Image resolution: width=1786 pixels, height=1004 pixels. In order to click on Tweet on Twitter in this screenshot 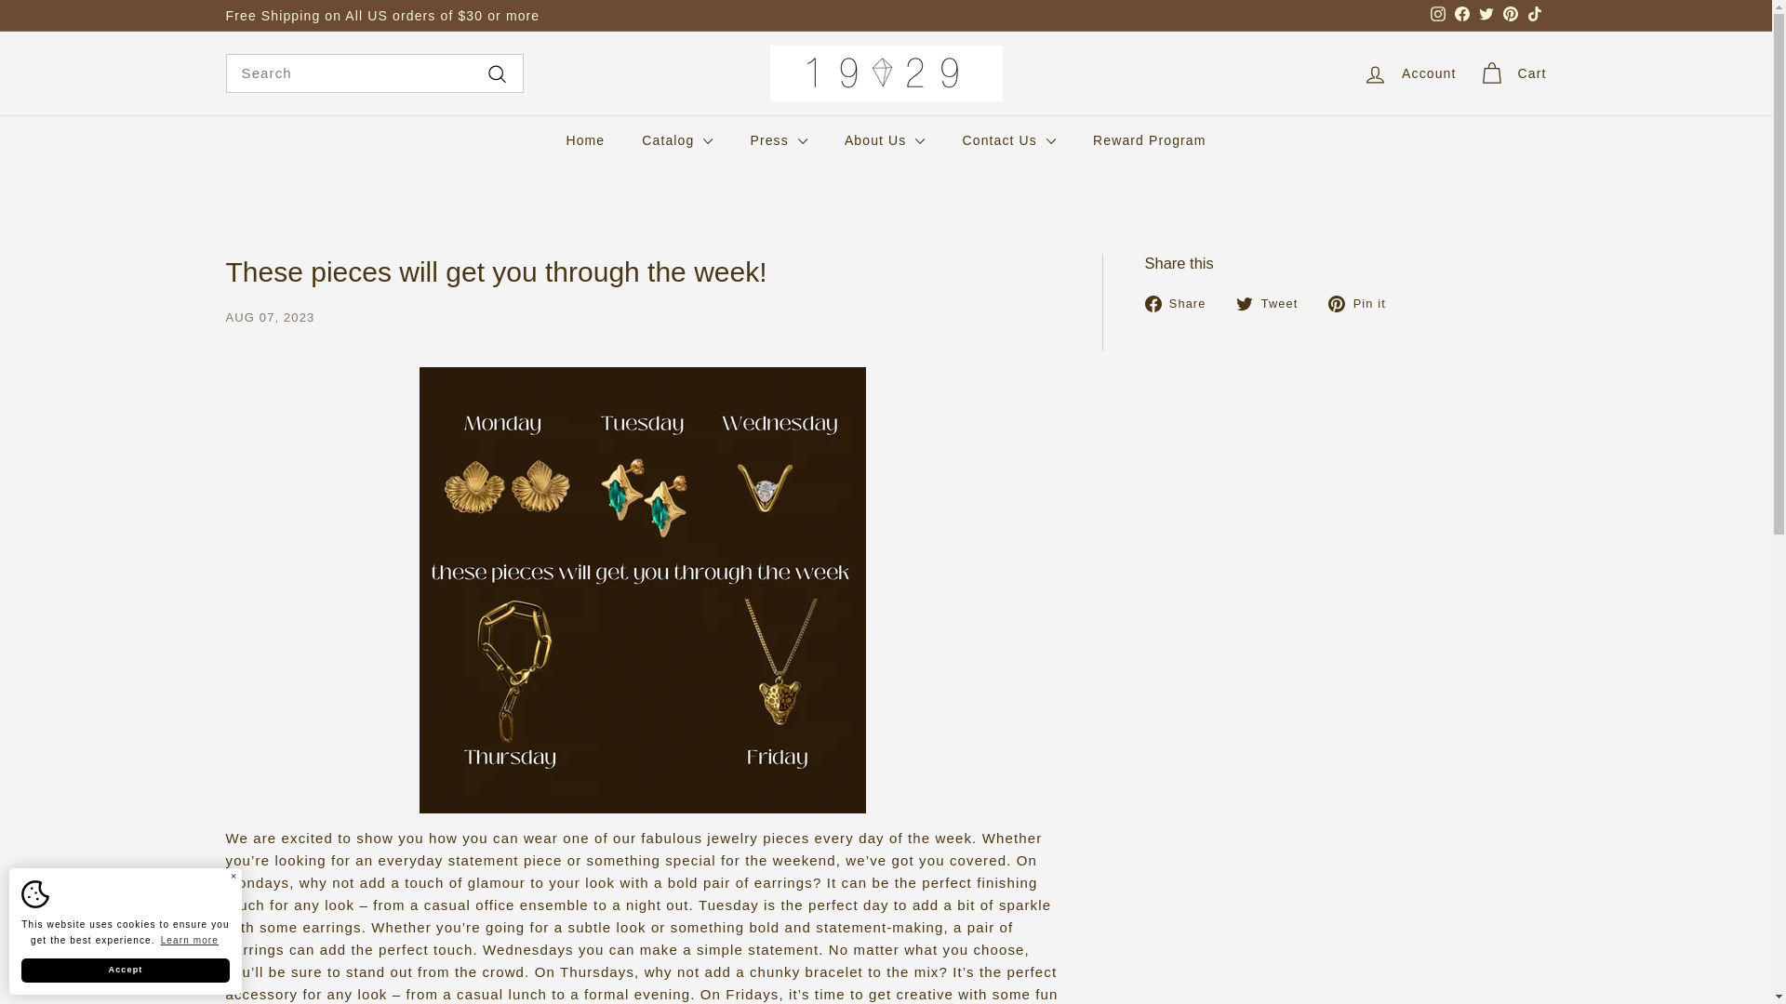, I will do `click(1273, 303)`.